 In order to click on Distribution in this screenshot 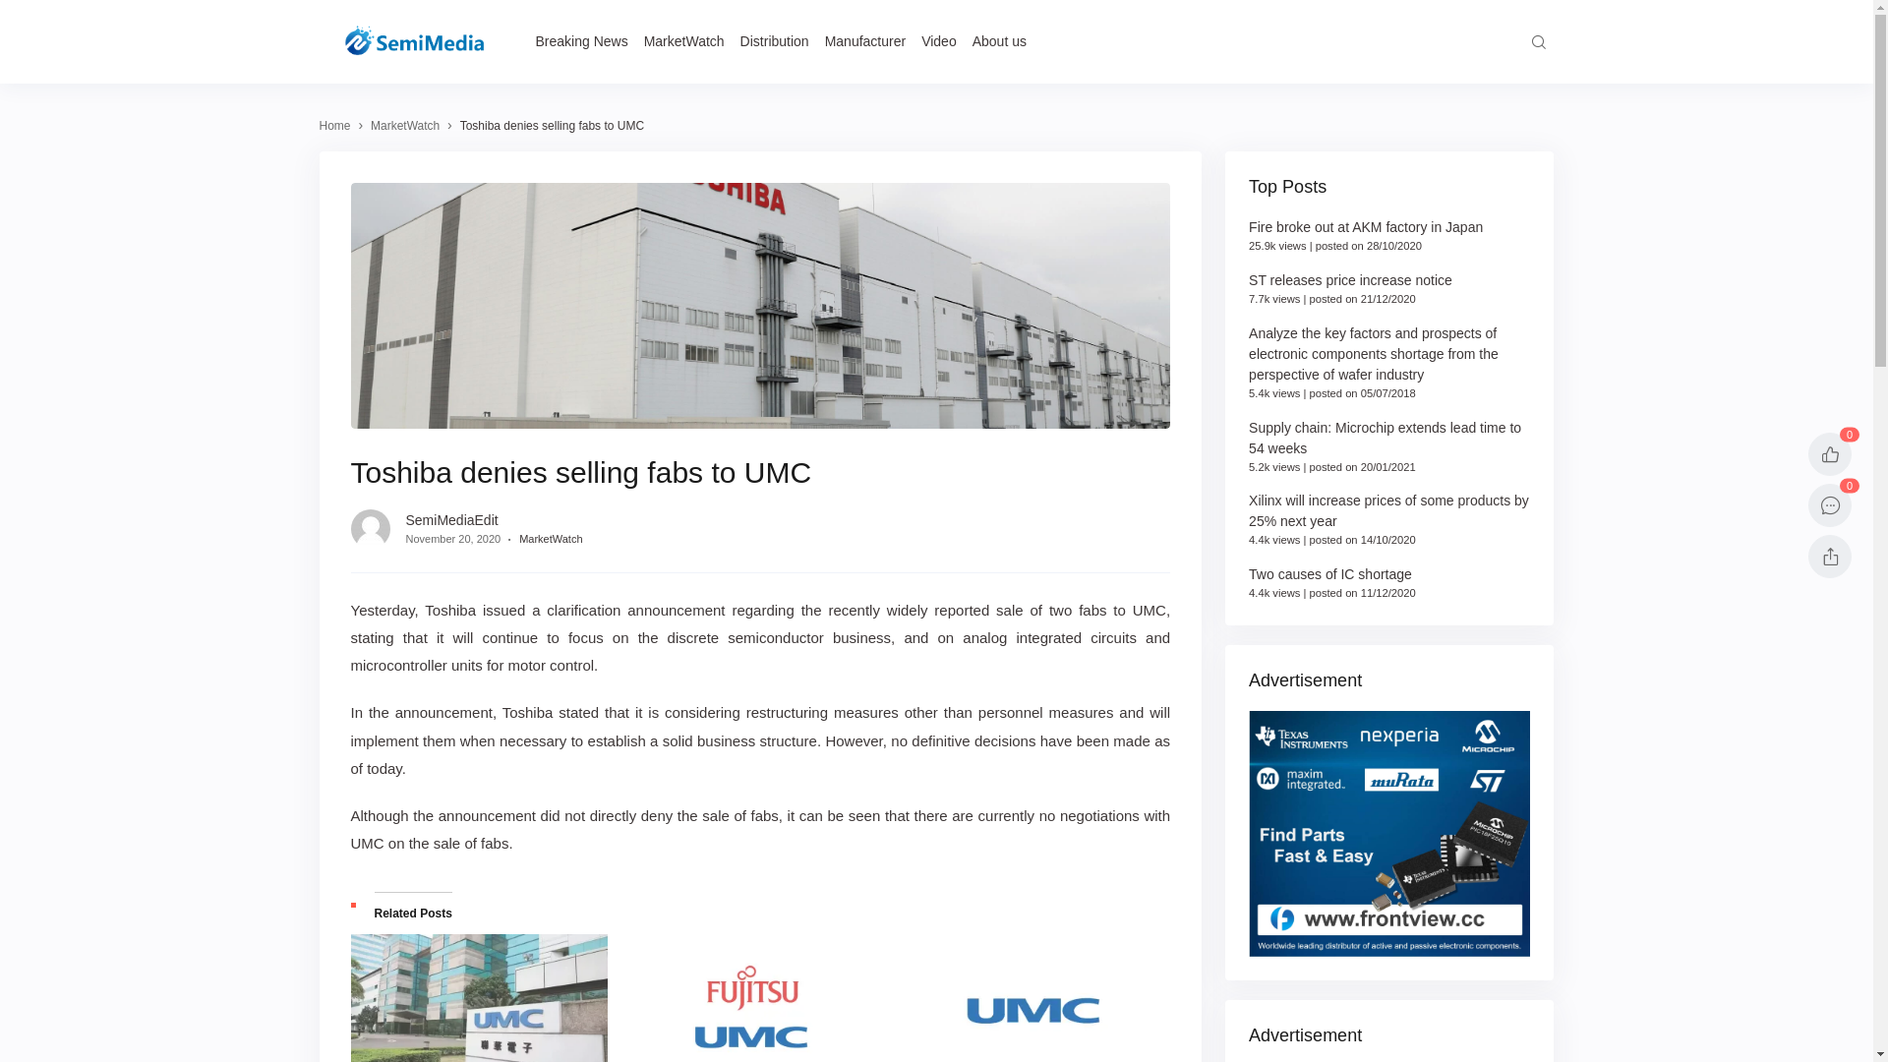, I will do `click(775, 41)`.